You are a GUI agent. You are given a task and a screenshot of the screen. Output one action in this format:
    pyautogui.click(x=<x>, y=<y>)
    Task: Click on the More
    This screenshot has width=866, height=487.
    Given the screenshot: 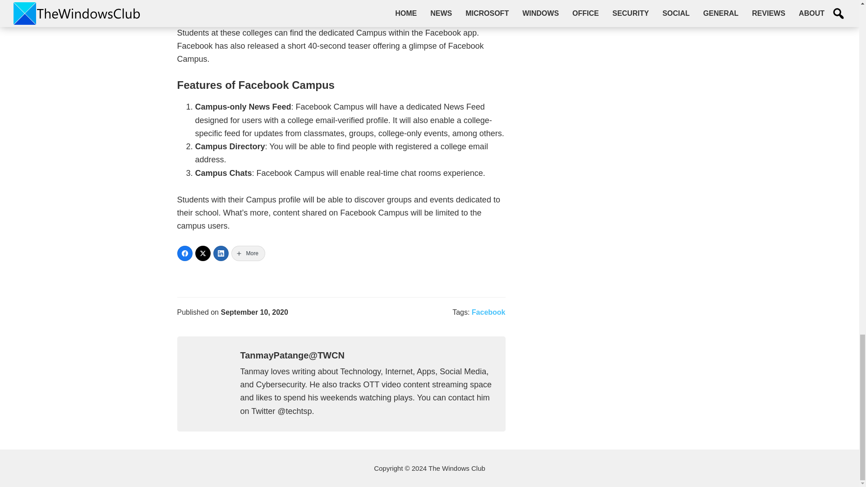 What is the action you would take?
    pyautogui.click(x=248, y=253)
    